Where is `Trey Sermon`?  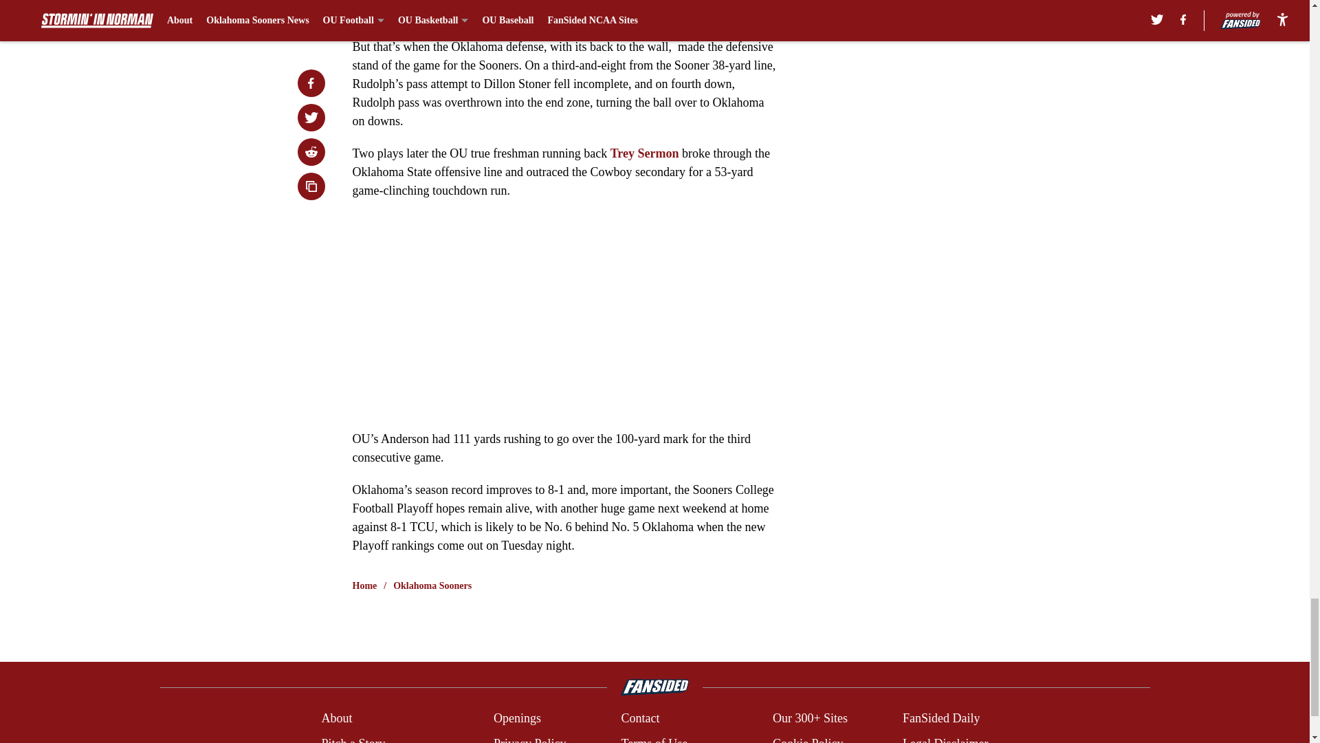
Trey Sermon is located at coordinates (646, 153).